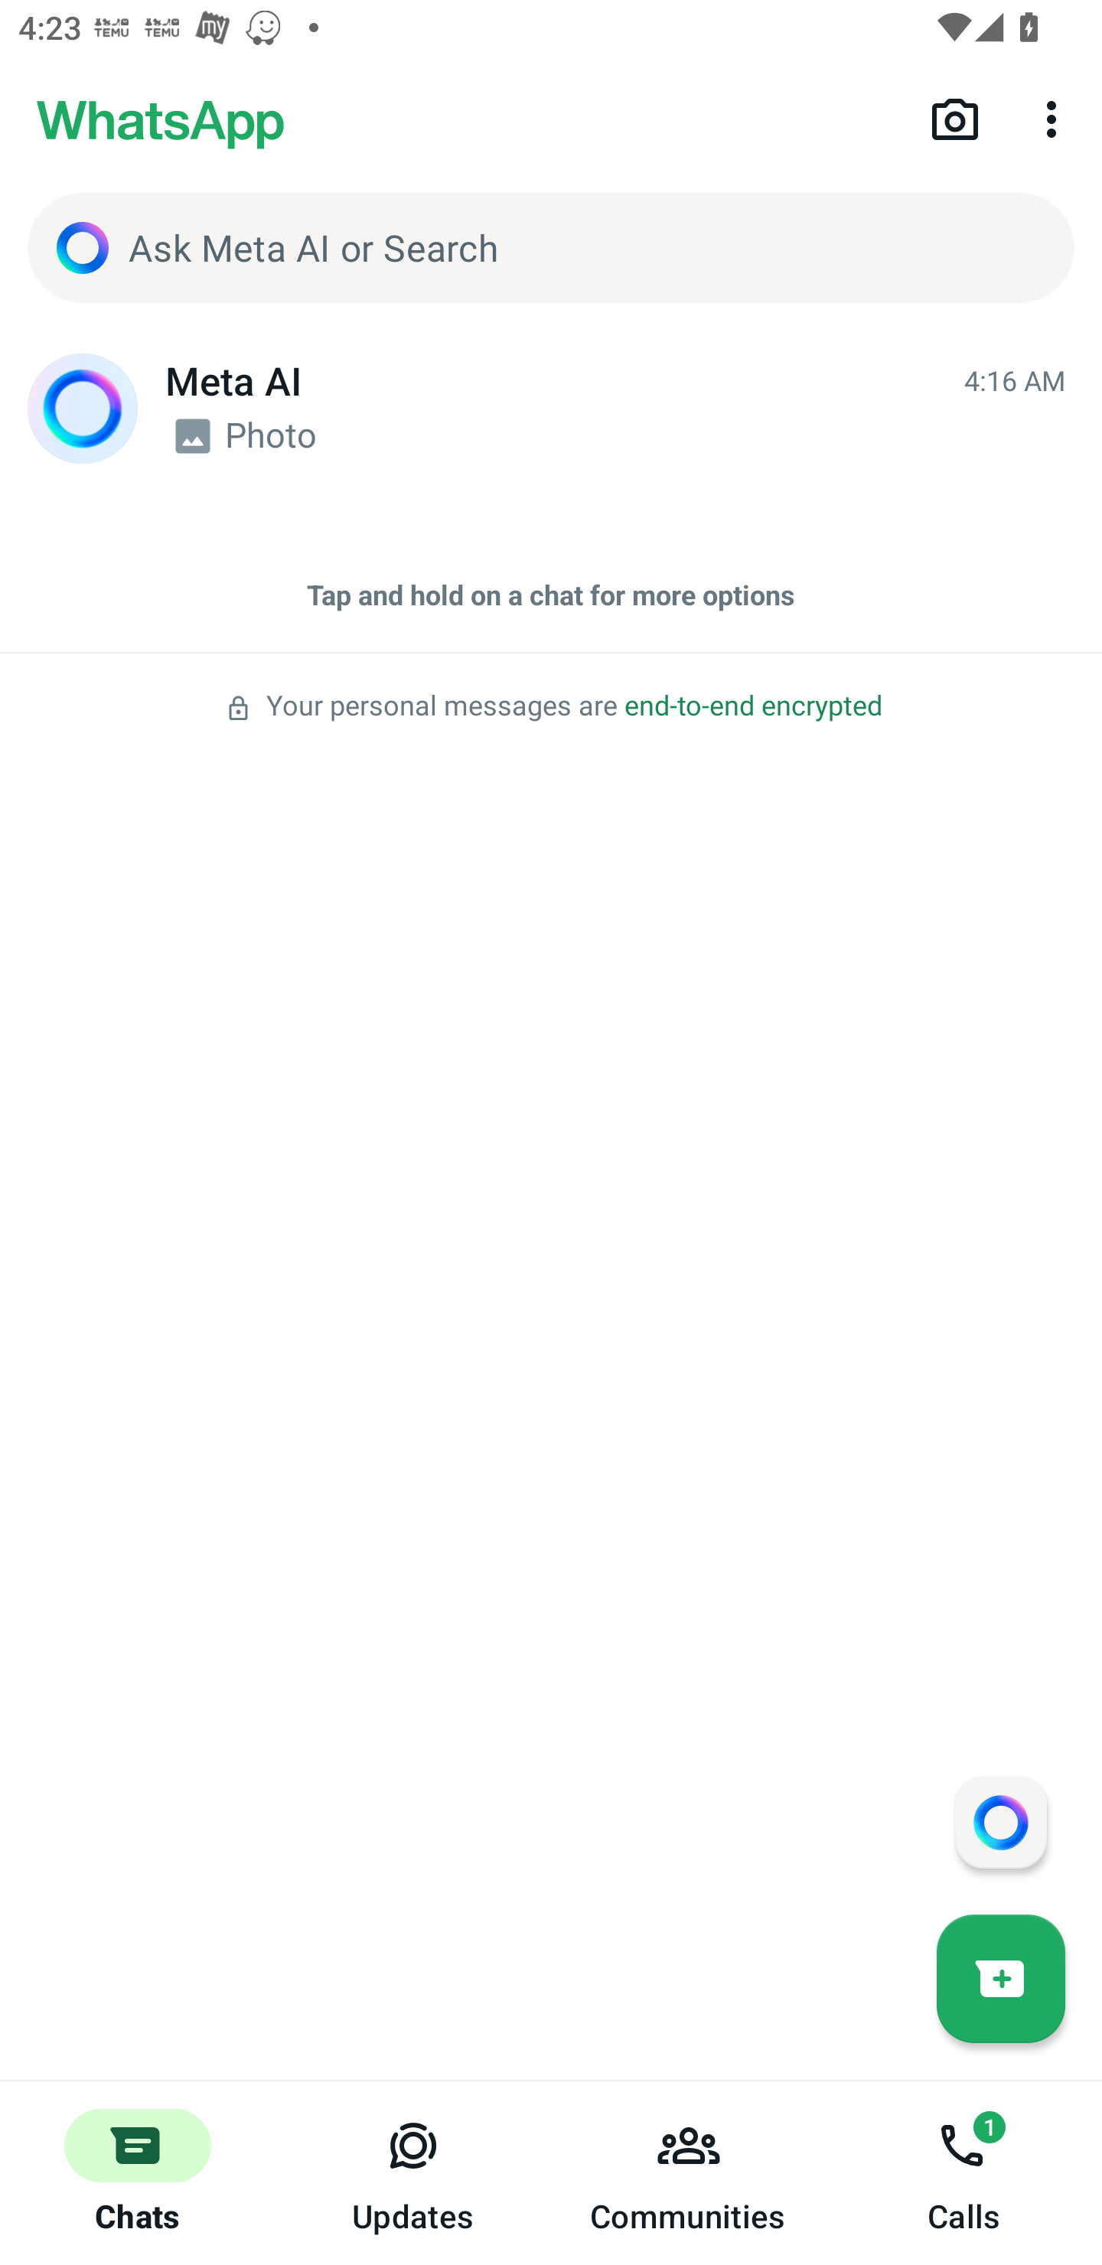 This screenshot has width=1102, height=2265. What do you see at coordinates (1056, 118) in the screenshot?
I see `More options` at bounding box center [1056, 118].